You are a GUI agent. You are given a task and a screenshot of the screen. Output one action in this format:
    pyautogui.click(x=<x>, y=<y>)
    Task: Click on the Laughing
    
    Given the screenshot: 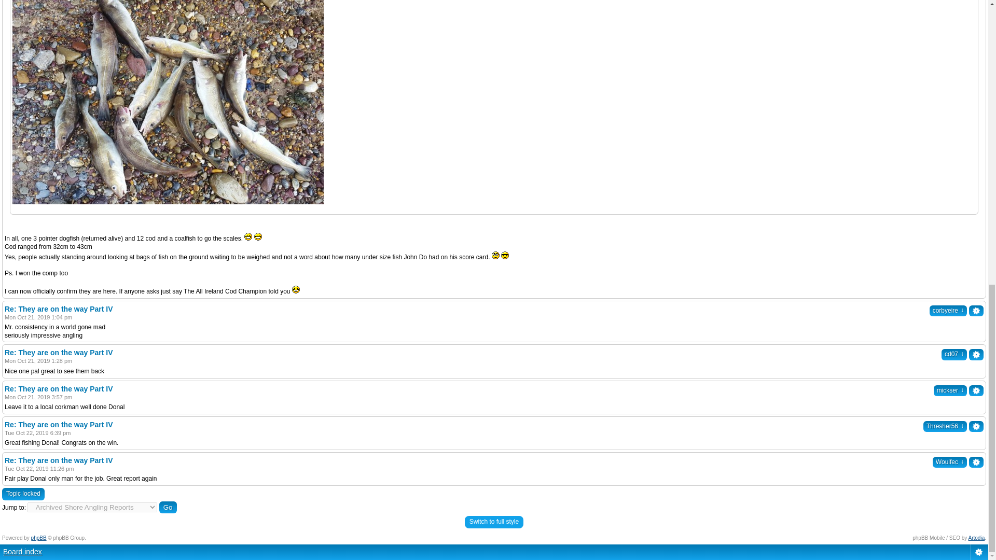 What is the action you would take?
    pyautogui.click(x=296, y=289)
    